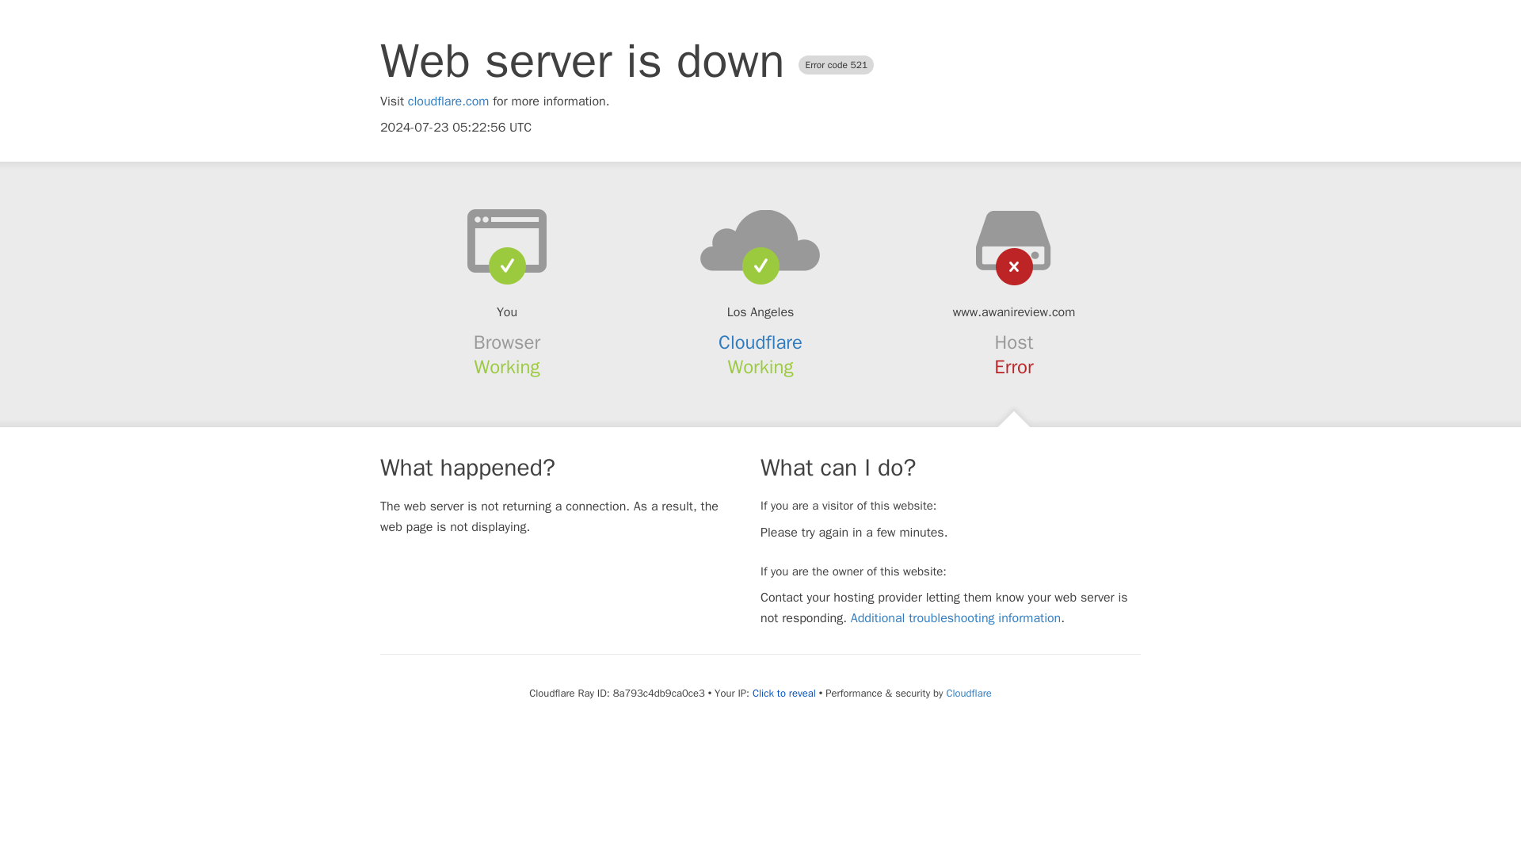 This screenshot has width=1521, height=856. Describe the element at coordinates (760, 342) in the screenshot. I see `Cloudflare` at that location.